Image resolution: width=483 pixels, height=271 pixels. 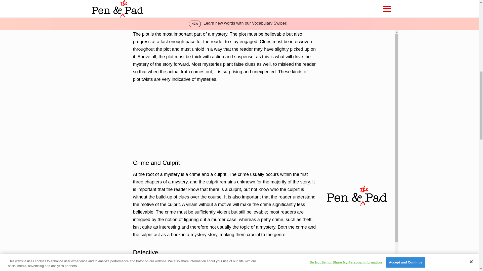 I want to click on 3rd party ad content, so click(x=224, y=120).